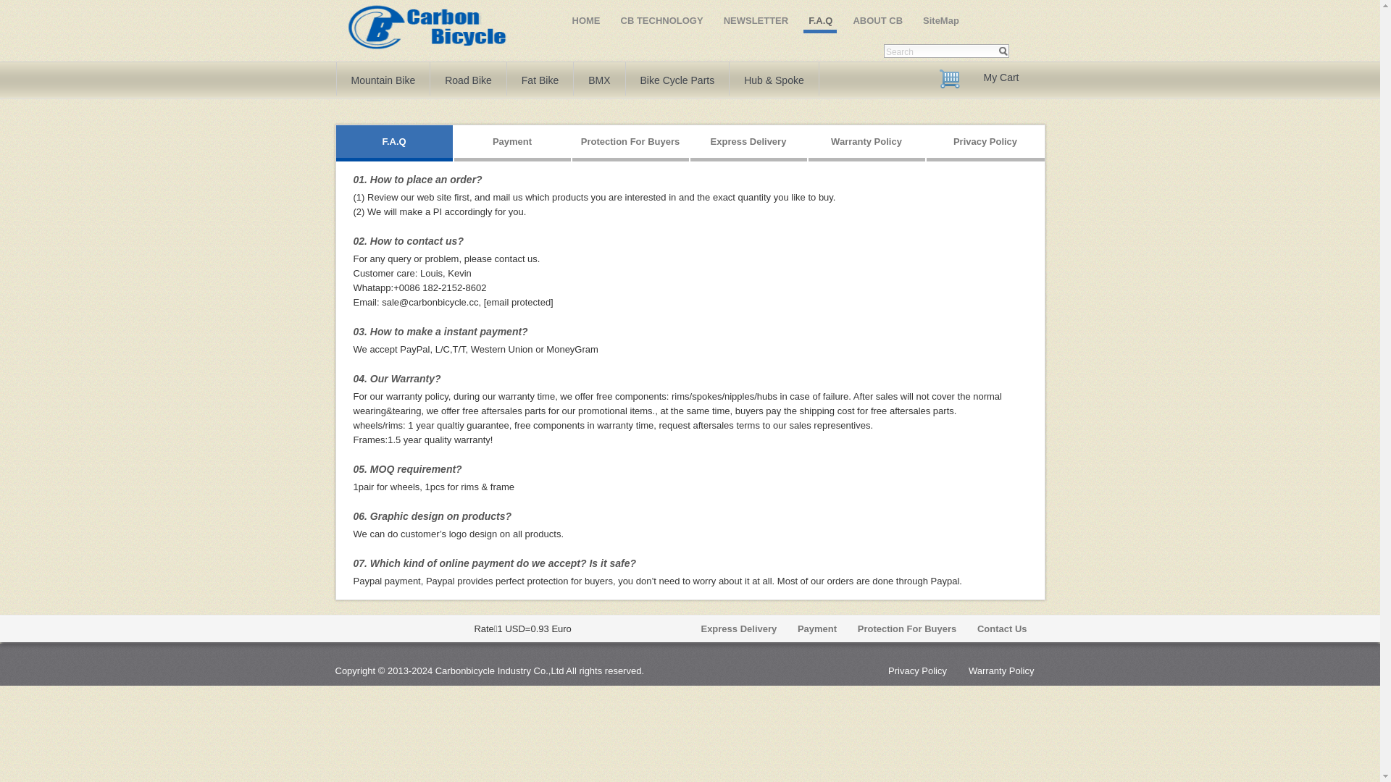 This screenshot has height=782, width=1391. I want to click on NEWSLETTER, so click(756, 20).